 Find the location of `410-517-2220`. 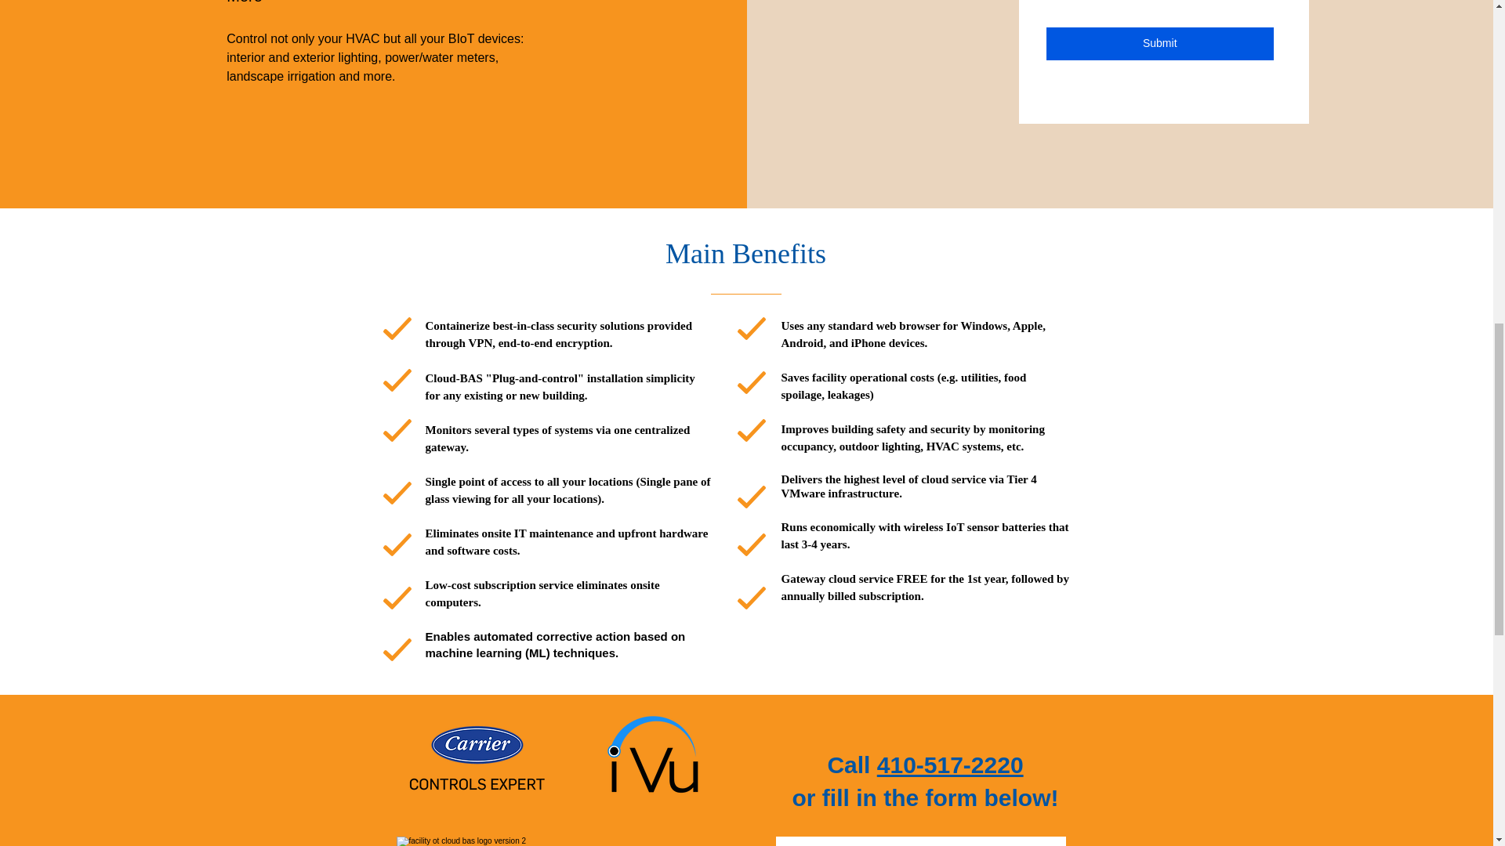

410-517-2220 is located at coordinates (950, 765).